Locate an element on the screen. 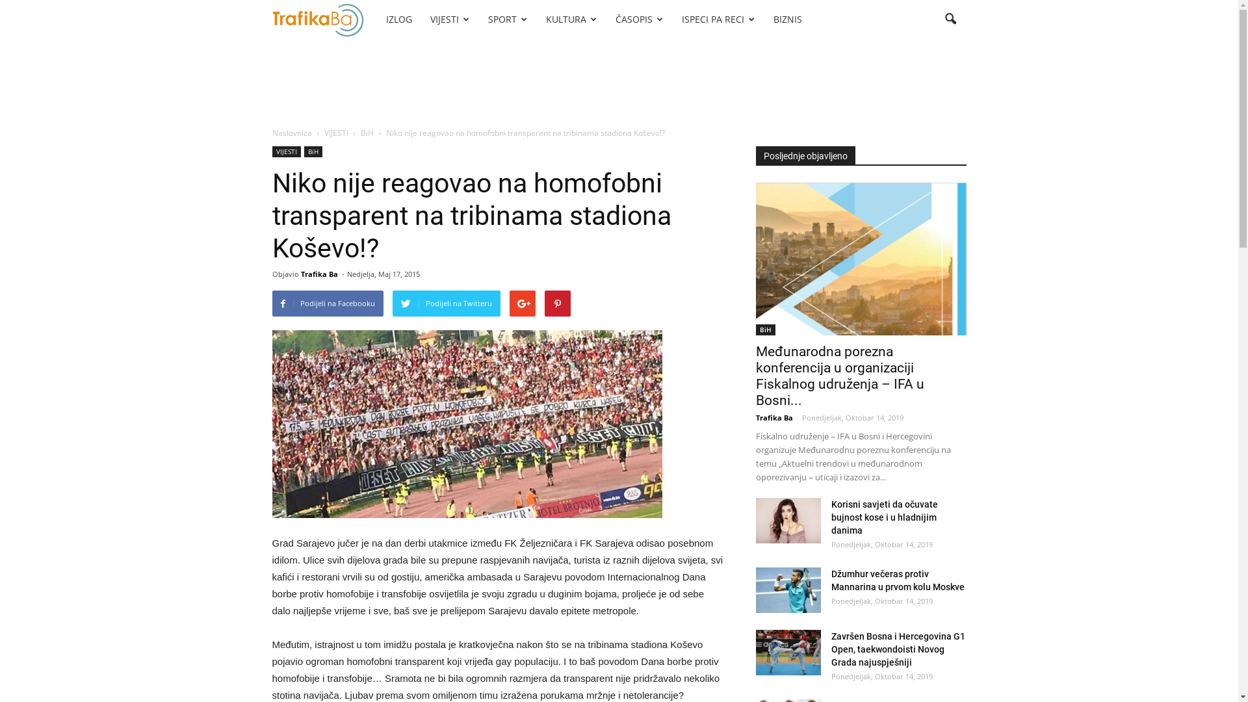 Image resolution: width=1248 pixels, height=702 pixels. IZLOG is located at coordinates (399, 19).